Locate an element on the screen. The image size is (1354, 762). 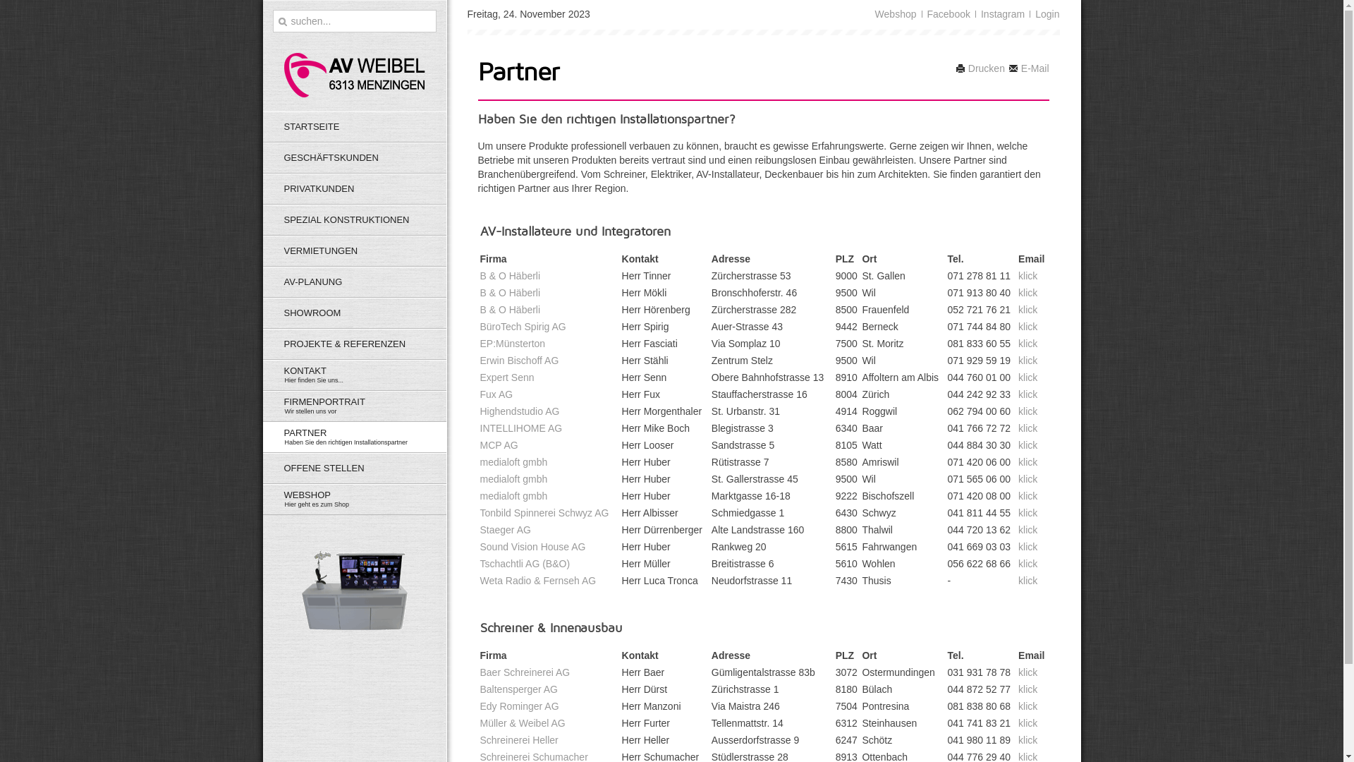
Drucken is located at coordinates (980, 68).